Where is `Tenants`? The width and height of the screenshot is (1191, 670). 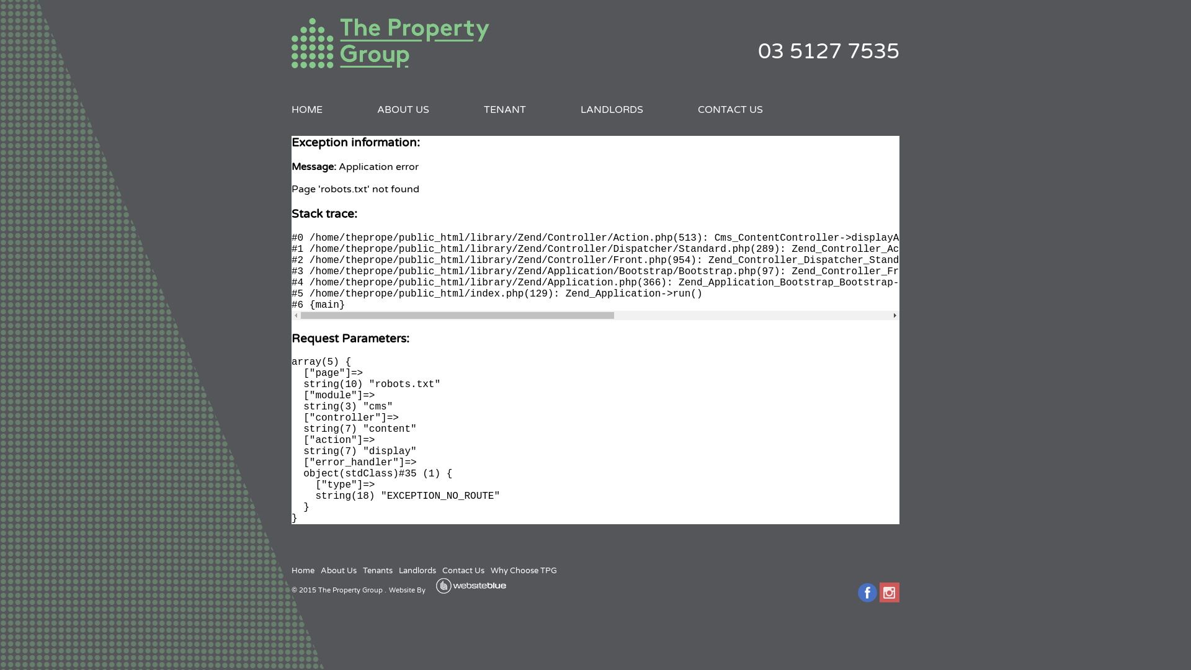 Tenants is located at coordinates (378, 571).